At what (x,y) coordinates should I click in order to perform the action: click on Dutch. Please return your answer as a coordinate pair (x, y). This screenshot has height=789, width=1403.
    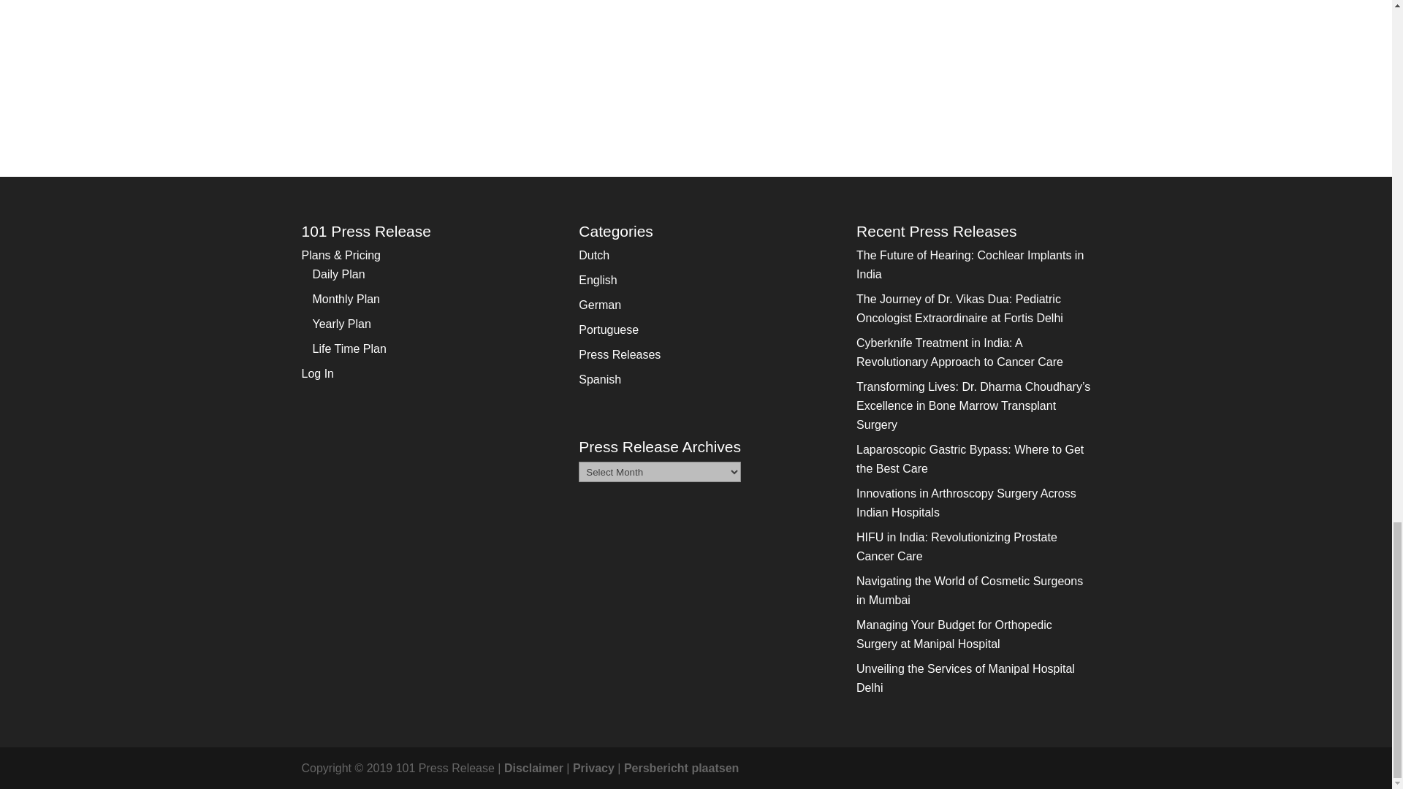
    Looking at the image, I should click on (593, 255).